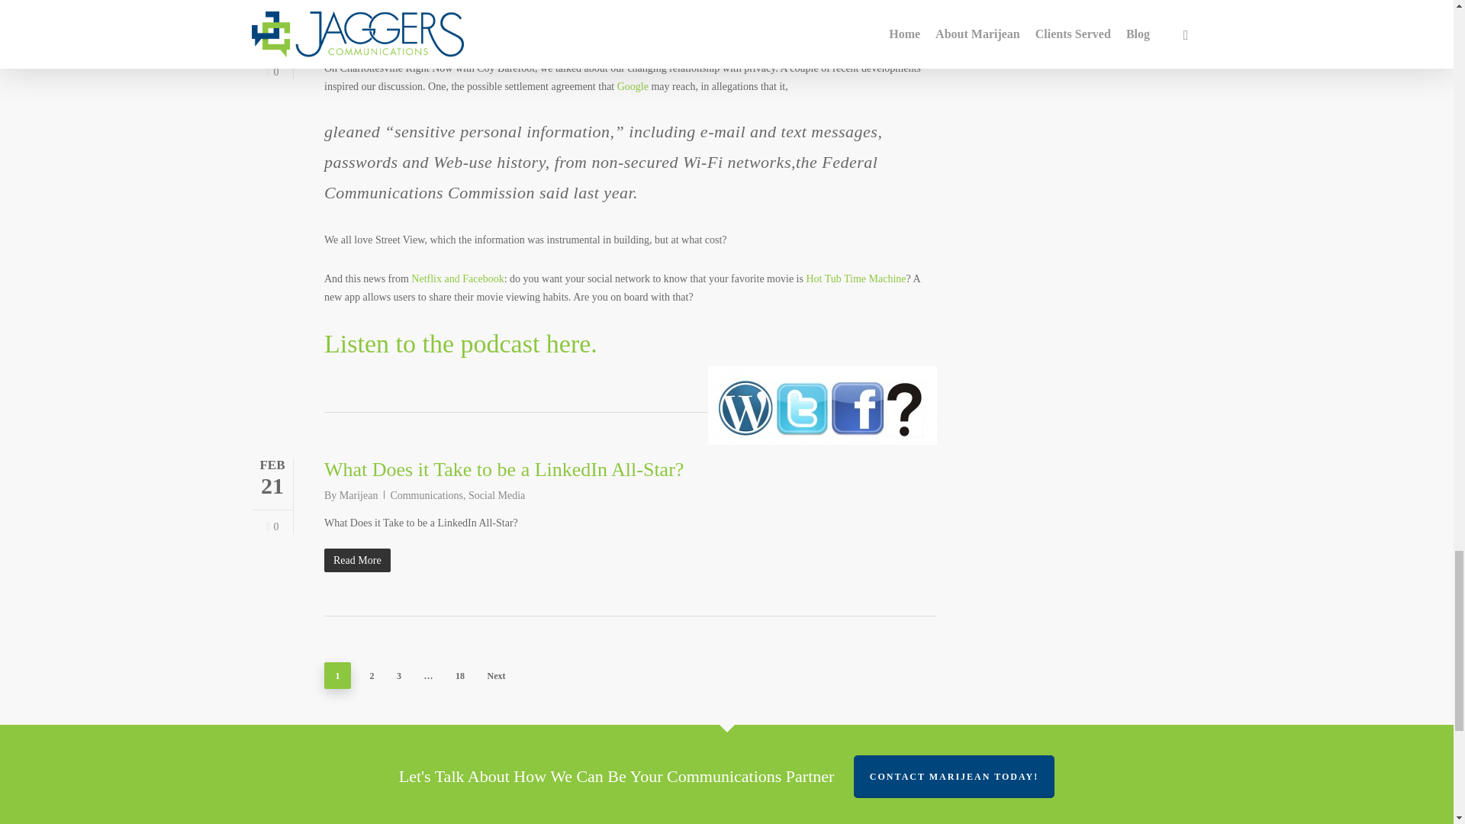 This screenshot has width=1465, height=824. Describe the element at coordinates (272, 72) in the screenshot. I see `Love this` at that location.